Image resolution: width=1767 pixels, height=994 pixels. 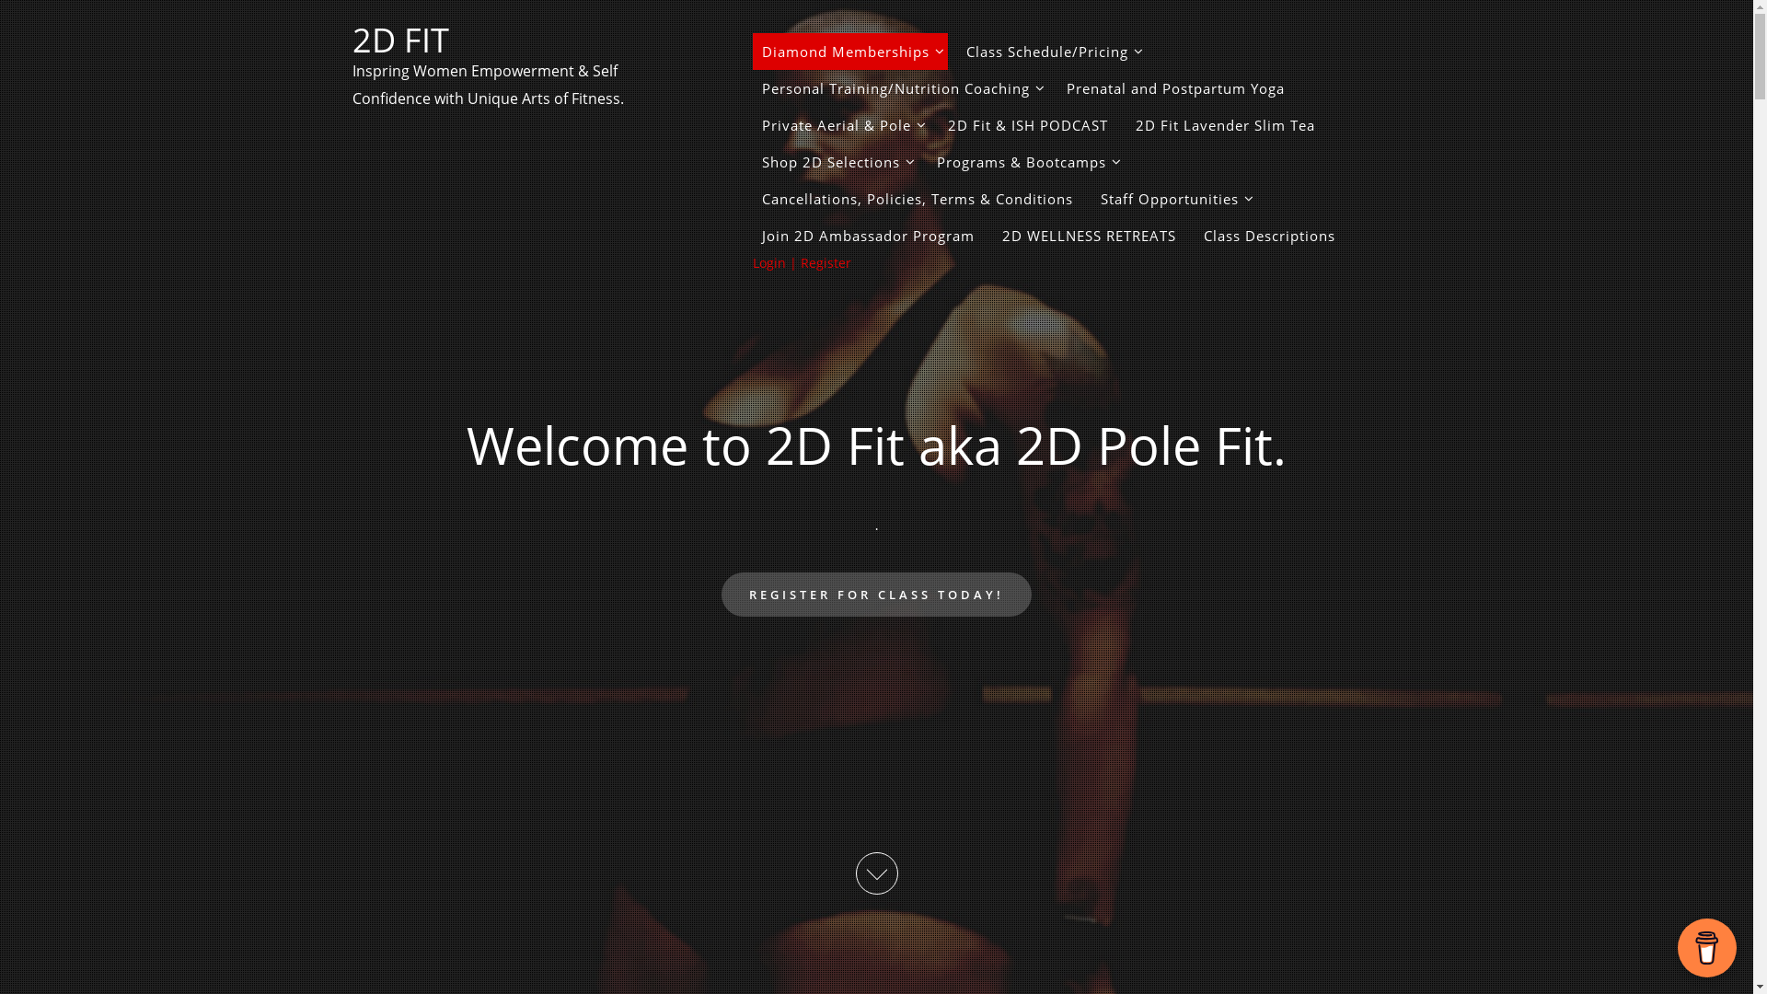 What do you see at coordinates (1026, 162) in the screenshot?
I see `Programs & Bootcamps` at bounding box center [1026, 162].